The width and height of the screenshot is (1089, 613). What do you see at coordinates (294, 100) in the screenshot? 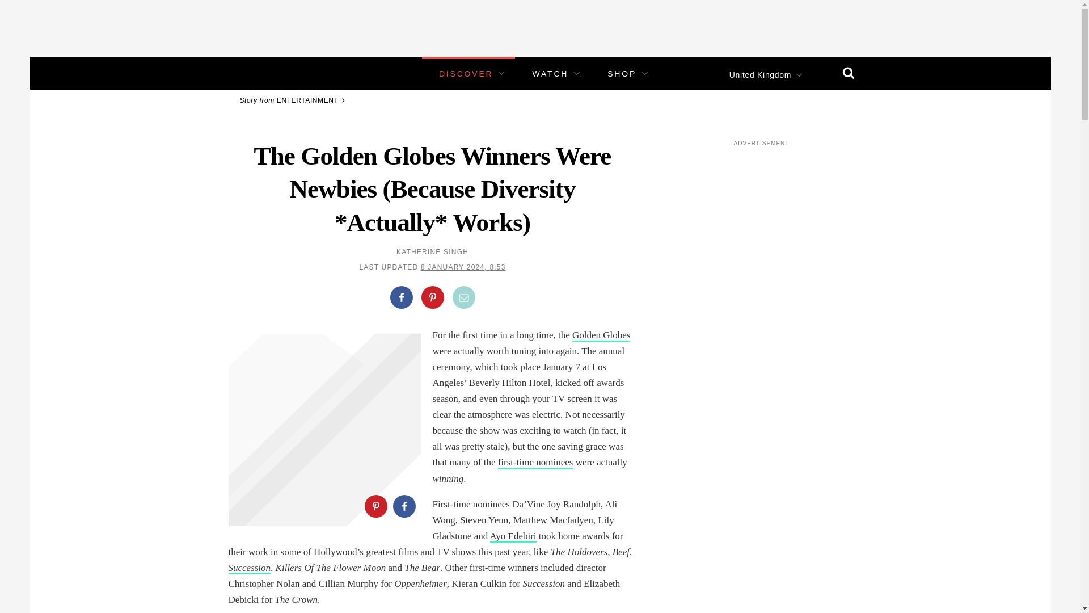
I see `Story from ENTERTAINMENT` at bounding box center [294, 100].